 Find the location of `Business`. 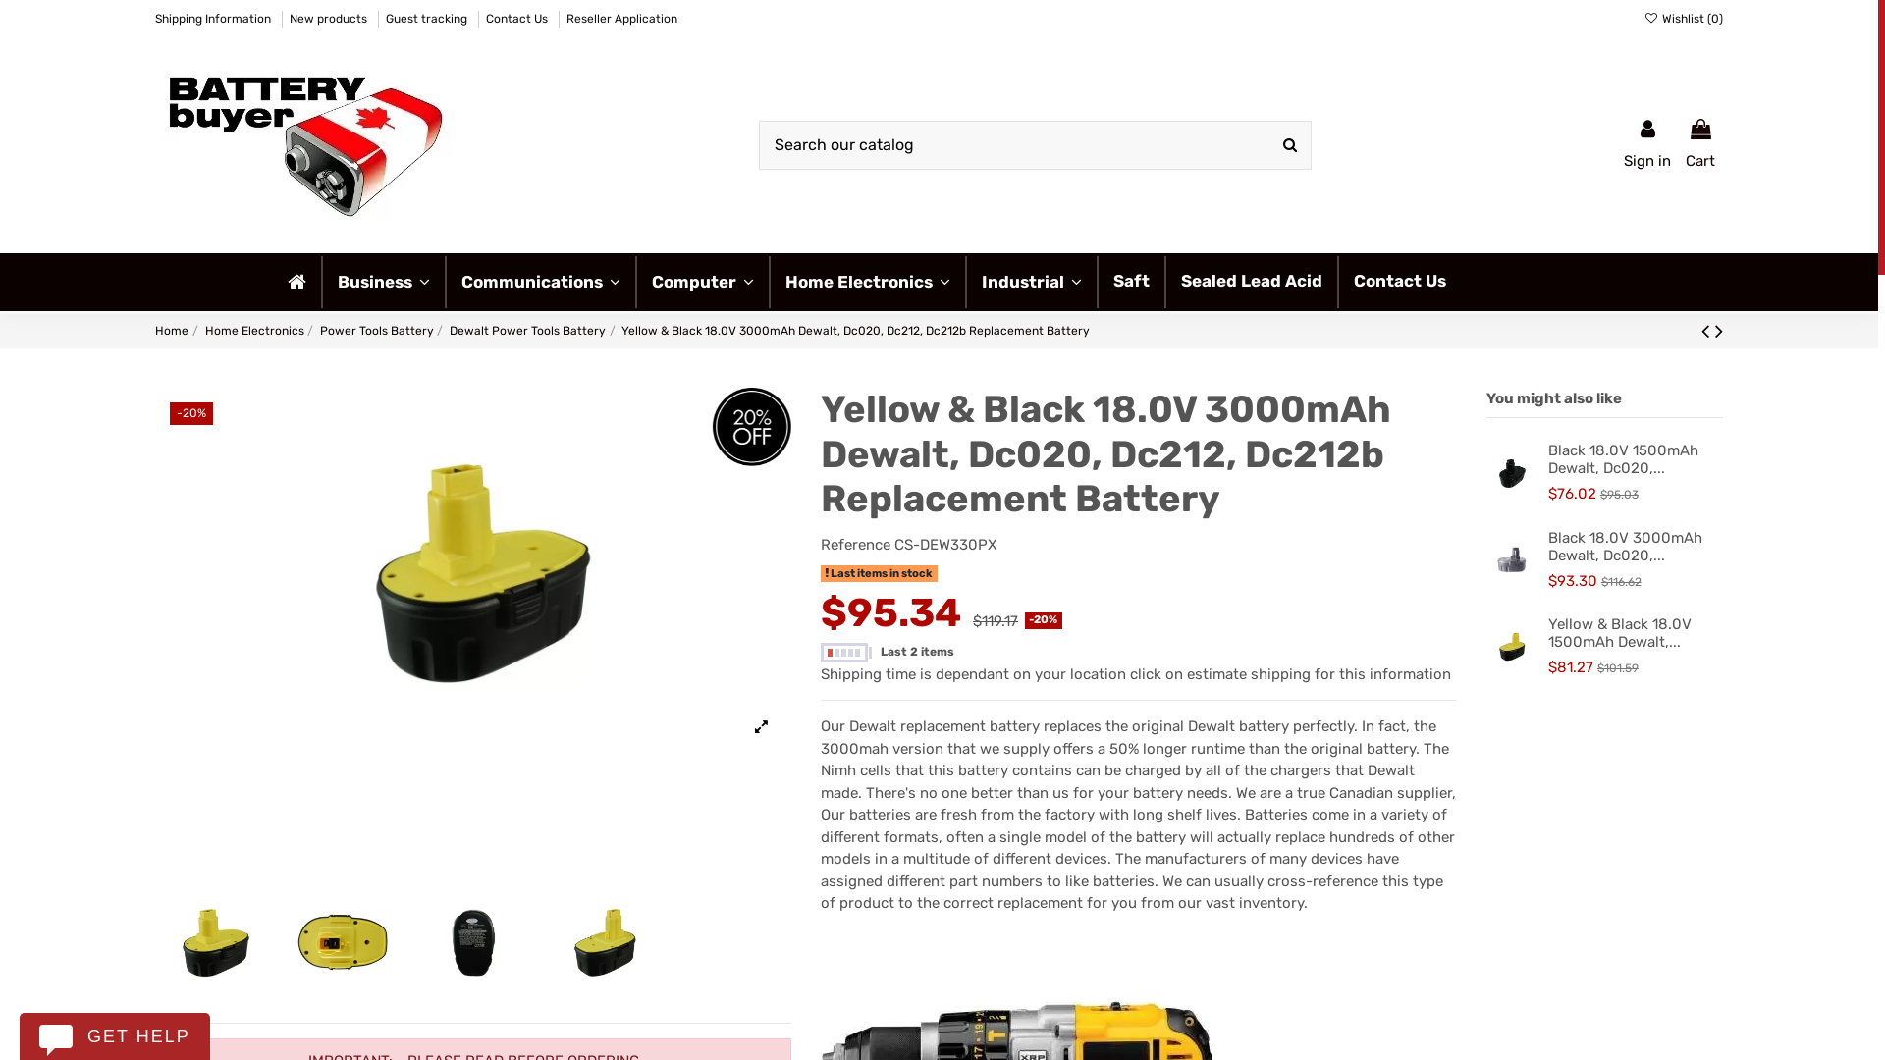

Business is located at coordinates (383, 281).